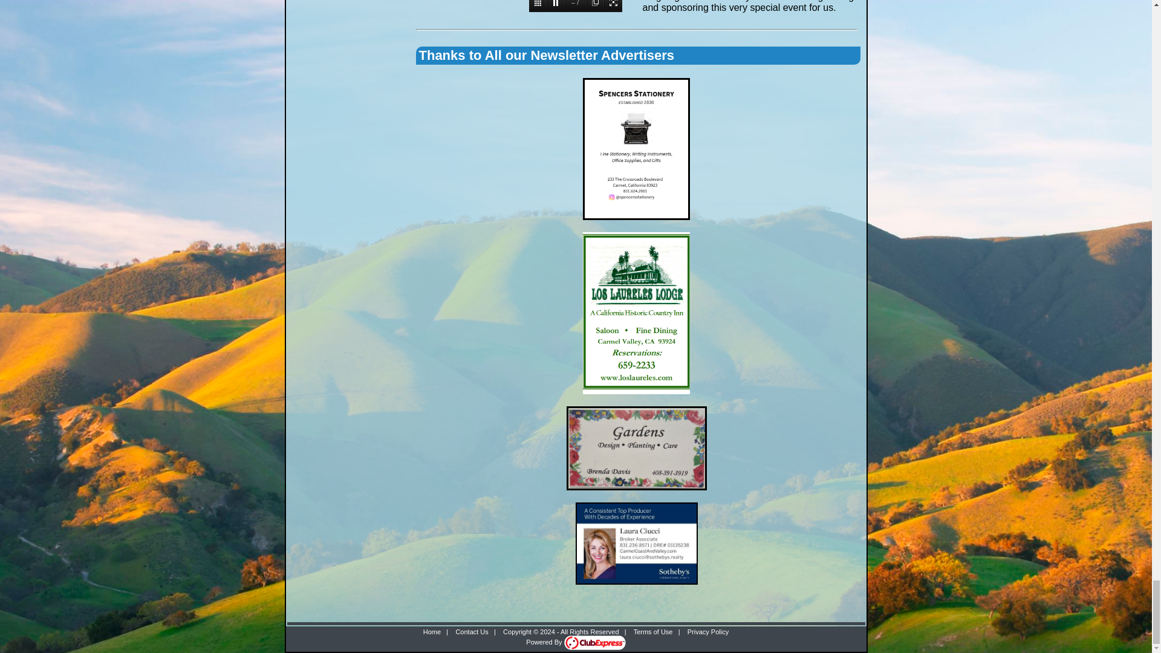 The height and width of the screenshot is (653, 1161). What do you see at coordinates (432, 631) in the screenshot?
I see `Home` at bounding box center [432, 631].